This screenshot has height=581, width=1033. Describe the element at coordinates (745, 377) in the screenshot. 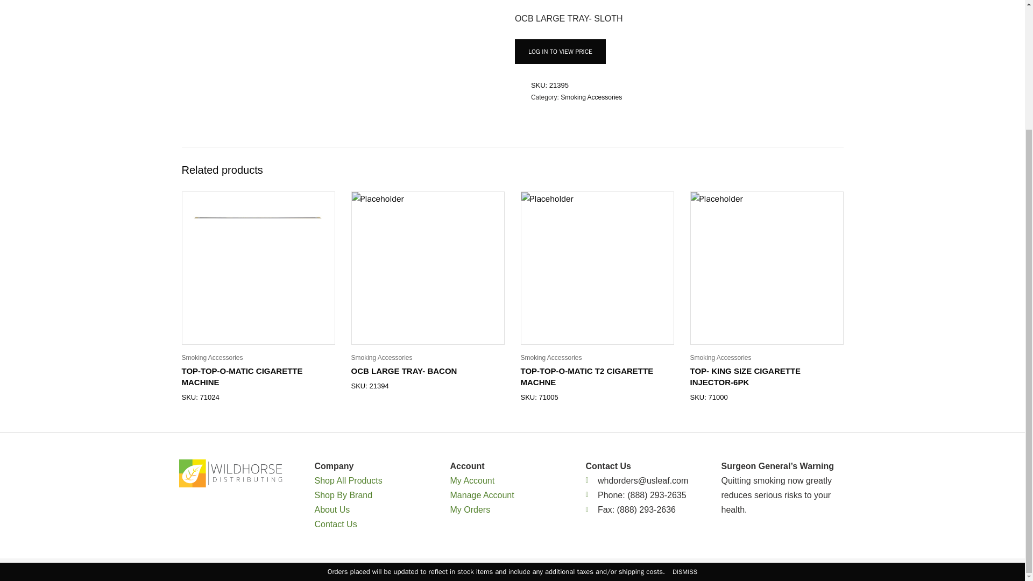

I see `TOP- KING SIZE CIGARETTE INJECTOR-6PK` at that location.